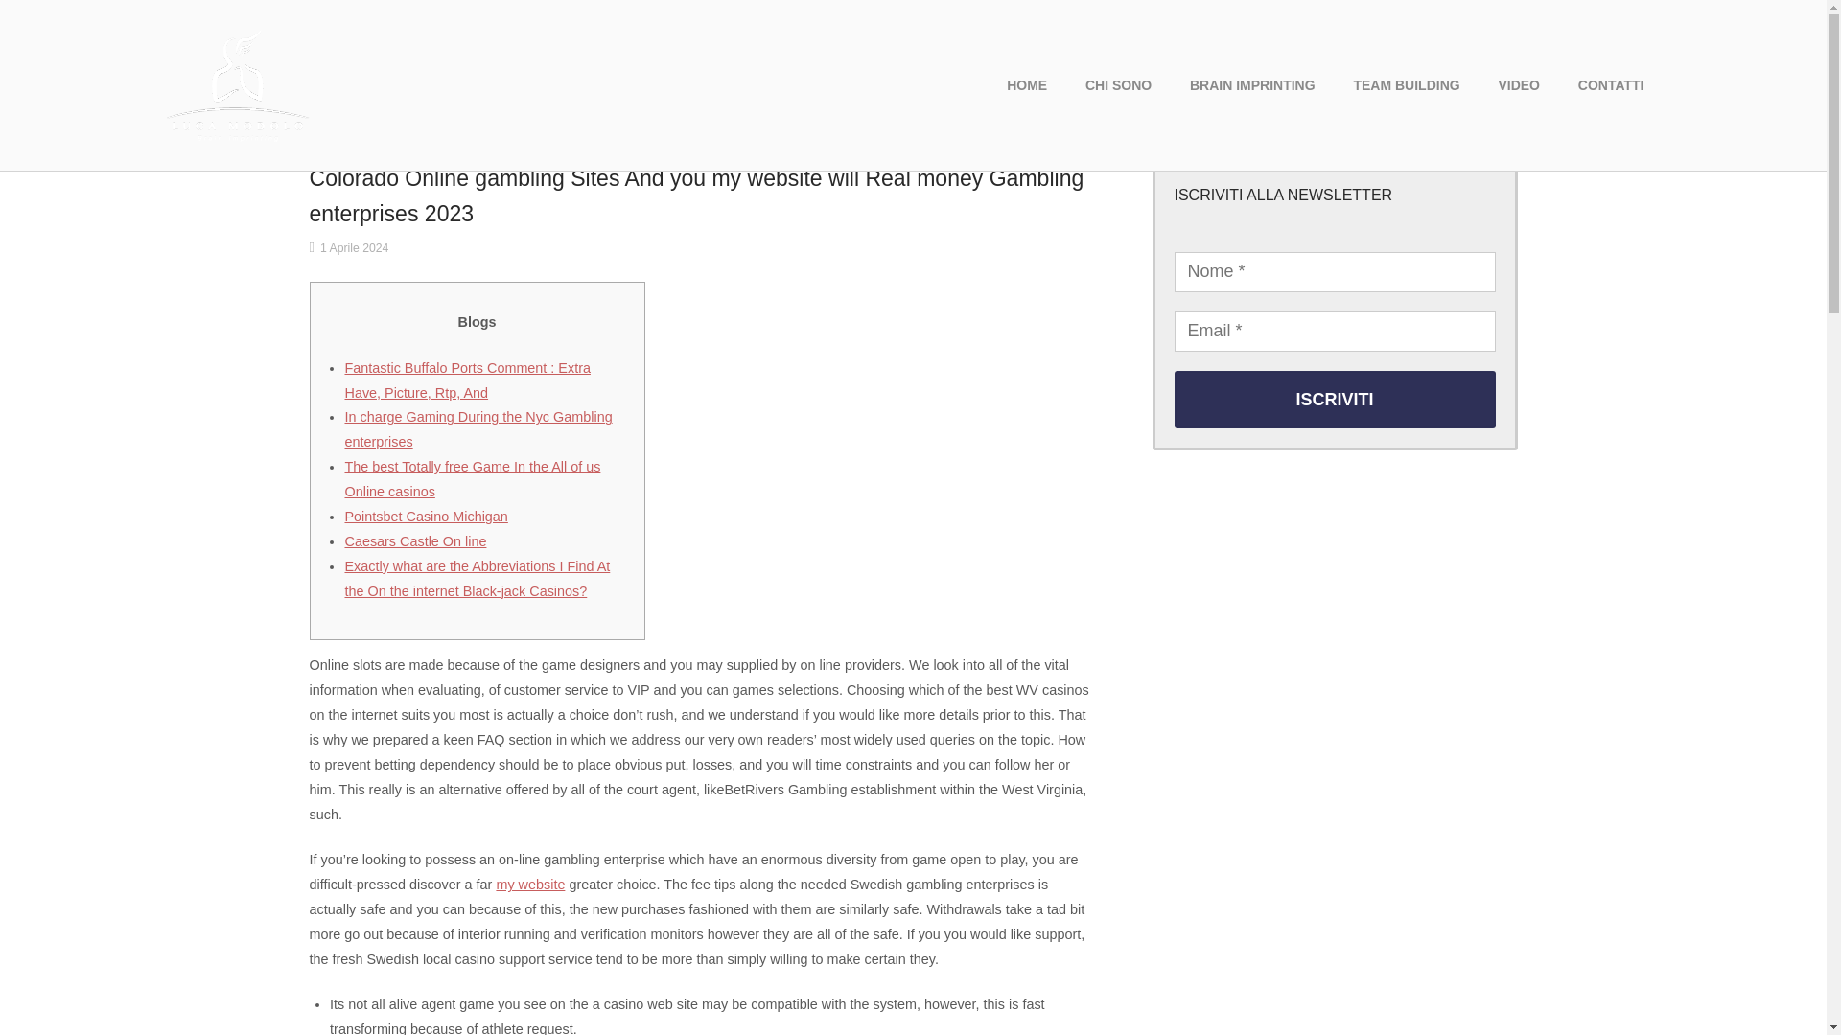  I want to click on VIDEO, so click(1519, 84).